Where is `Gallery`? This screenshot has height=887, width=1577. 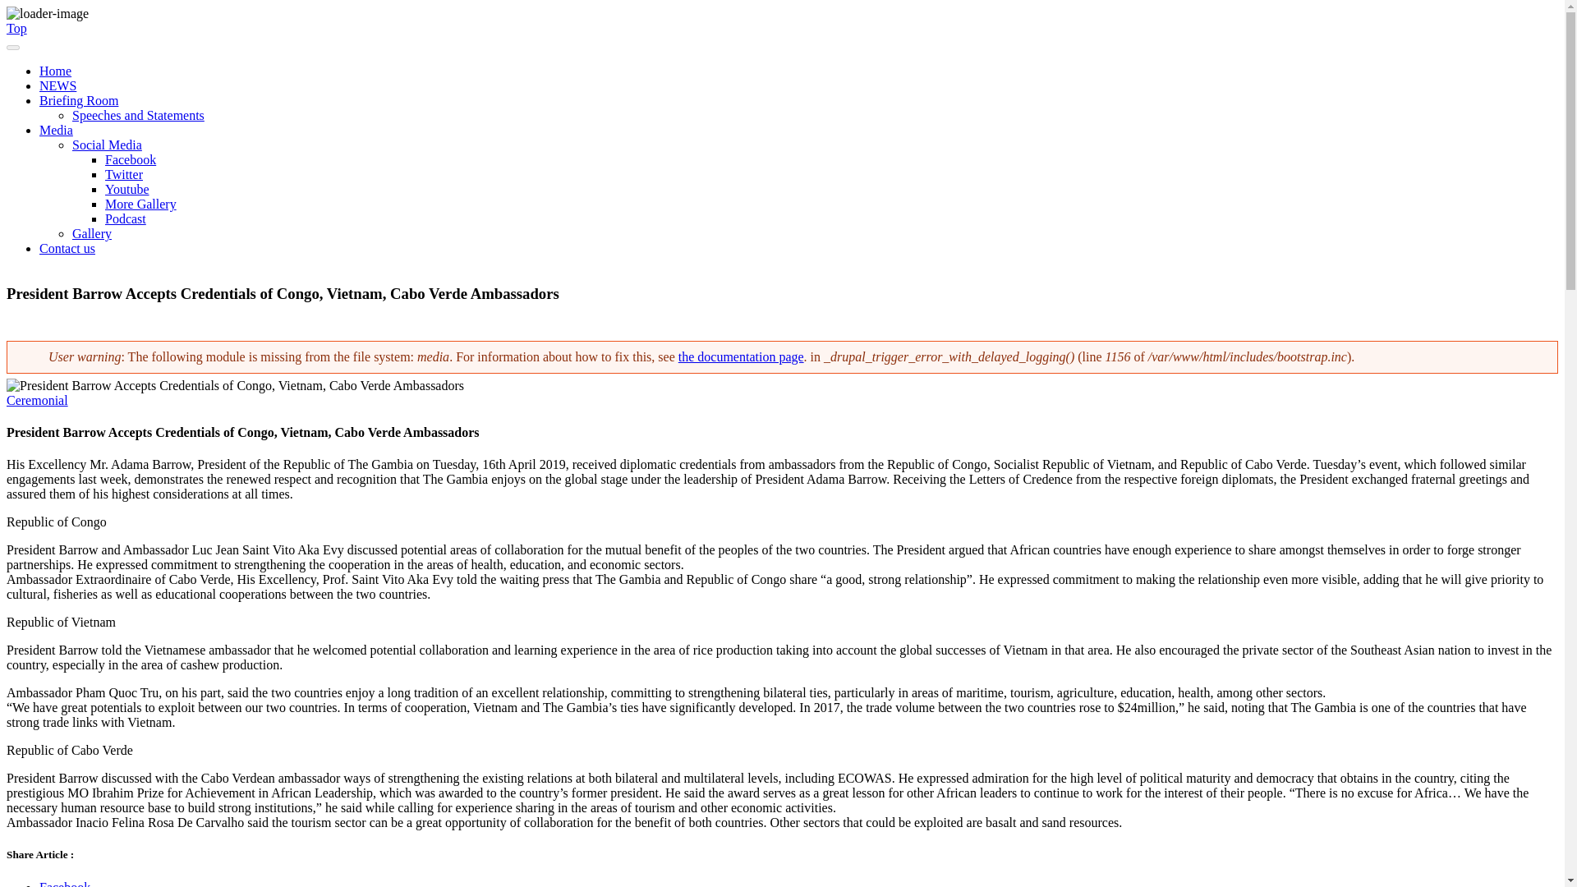
Gallery is located at coordinates (92, 233).